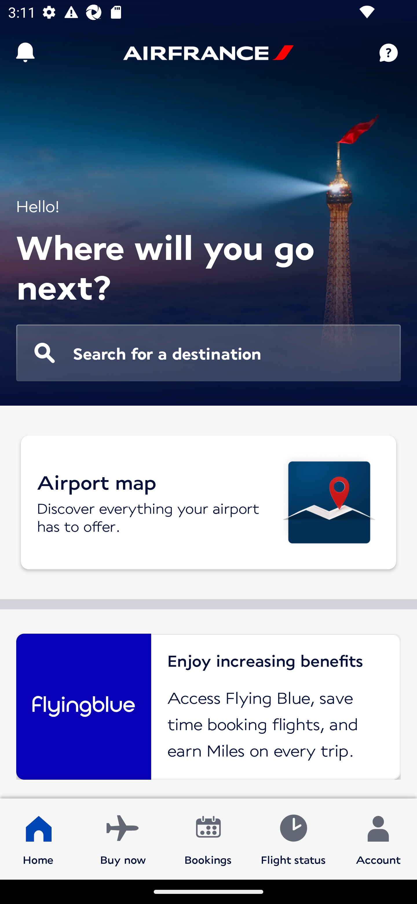 The height and width of the screenshot is (904, 417). Describe the element at coordinates (123, 839) in the screenshot. I see `Buy now` at that location.